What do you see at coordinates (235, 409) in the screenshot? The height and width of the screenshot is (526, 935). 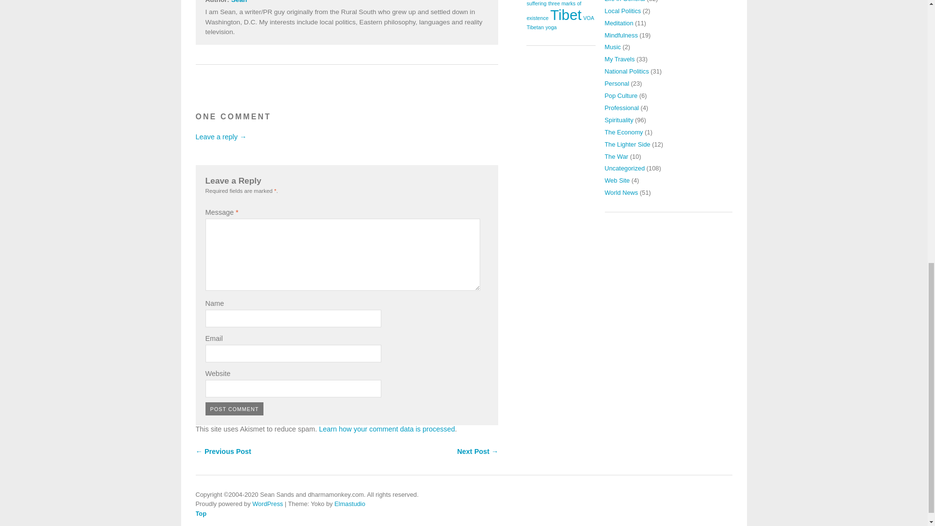 I see `Post Comment` at bounding box center [235, 409].